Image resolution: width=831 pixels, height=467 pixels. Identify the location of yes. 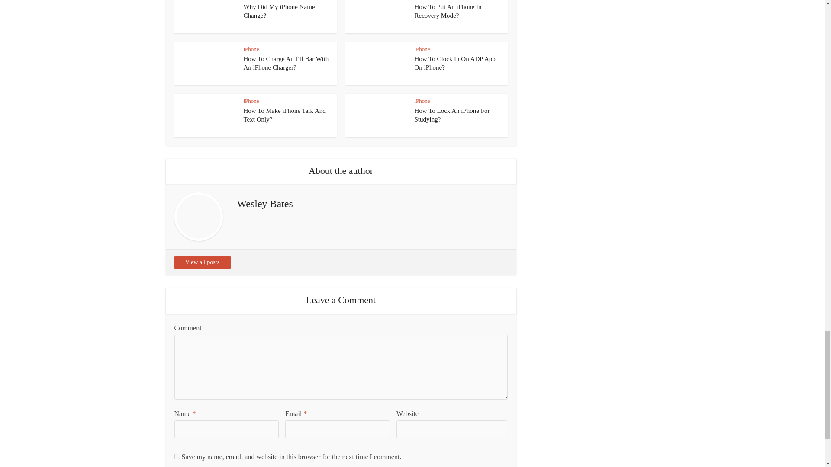
(177, 456).